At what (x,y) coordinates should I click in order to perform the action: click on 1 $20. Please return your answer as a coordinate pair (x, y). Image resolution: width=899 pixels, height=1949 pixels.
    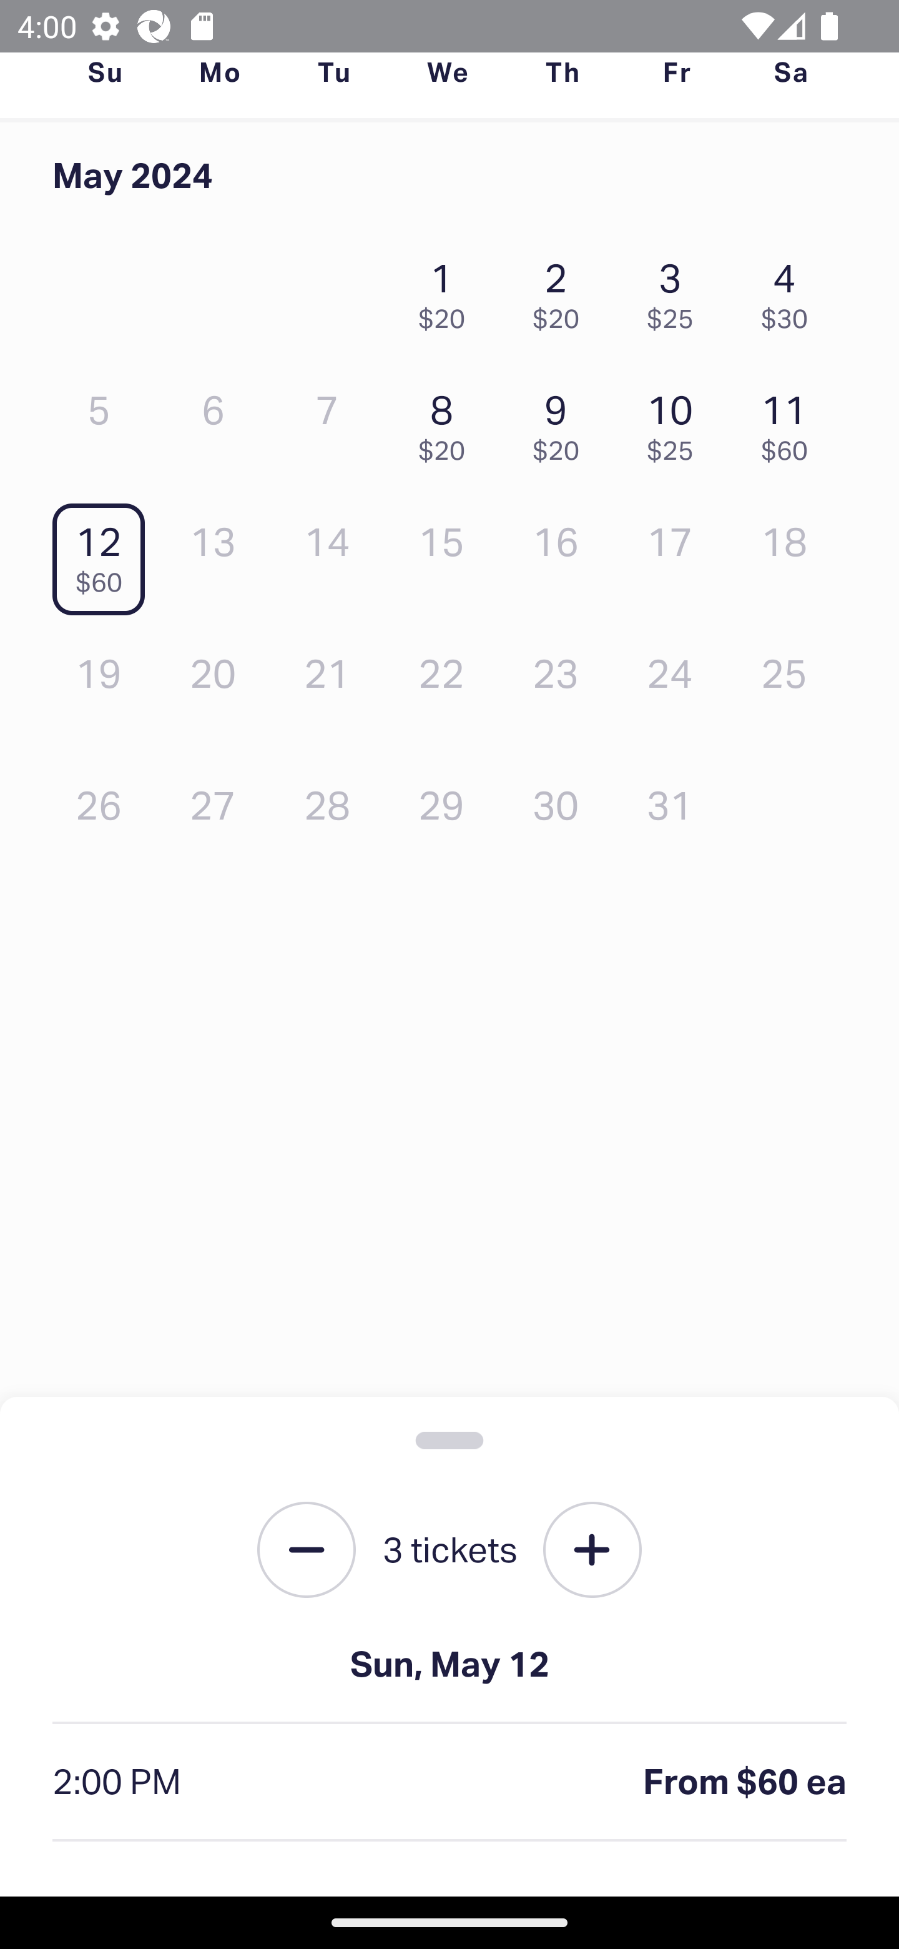
    Looking at the image, I should click on (448, 289).